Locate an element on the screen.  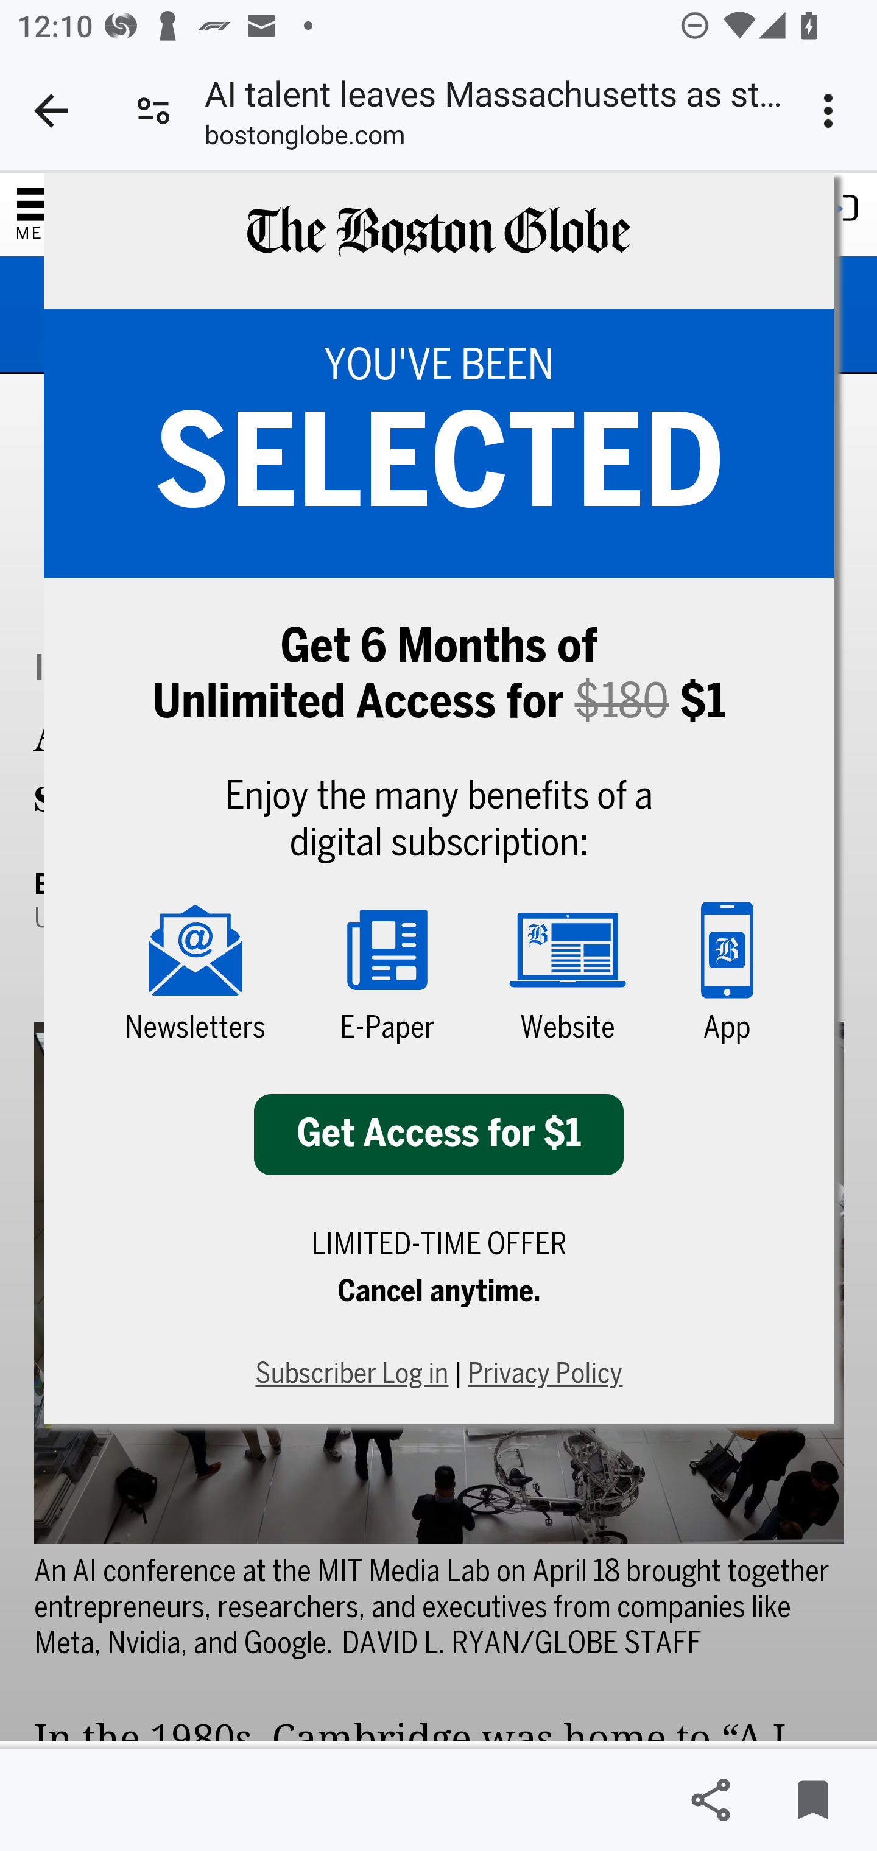
The Boston Globe is located at coordinates (437, 242).